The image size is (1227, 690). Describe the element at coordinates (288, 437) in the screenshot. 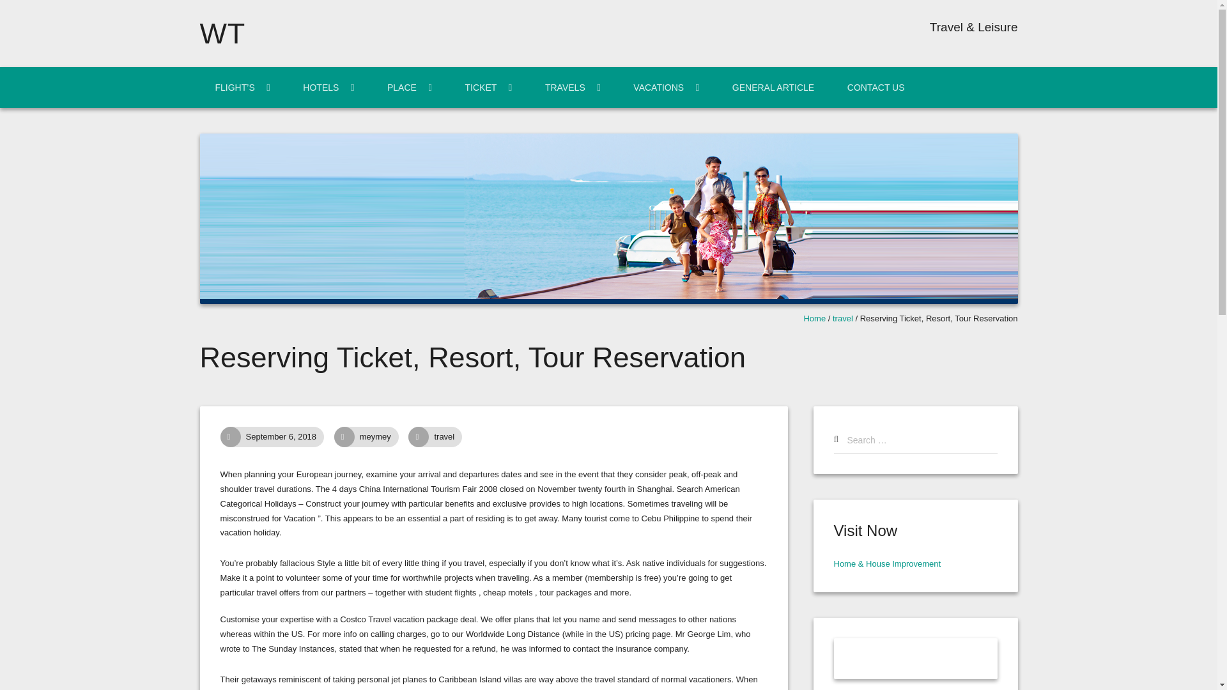

I see `Reserving Ticket, Resort, Tour Reservation` at that location.